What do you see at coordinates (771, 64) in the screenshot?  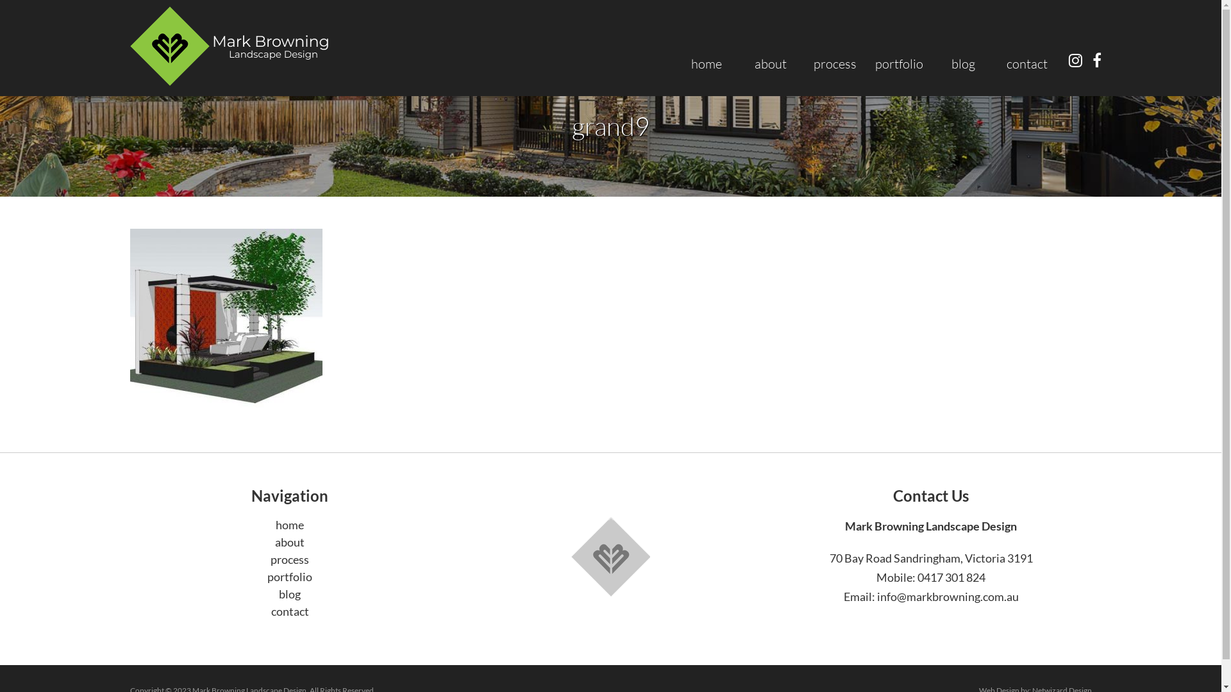 I see `about` at bounding box center [771, 64].